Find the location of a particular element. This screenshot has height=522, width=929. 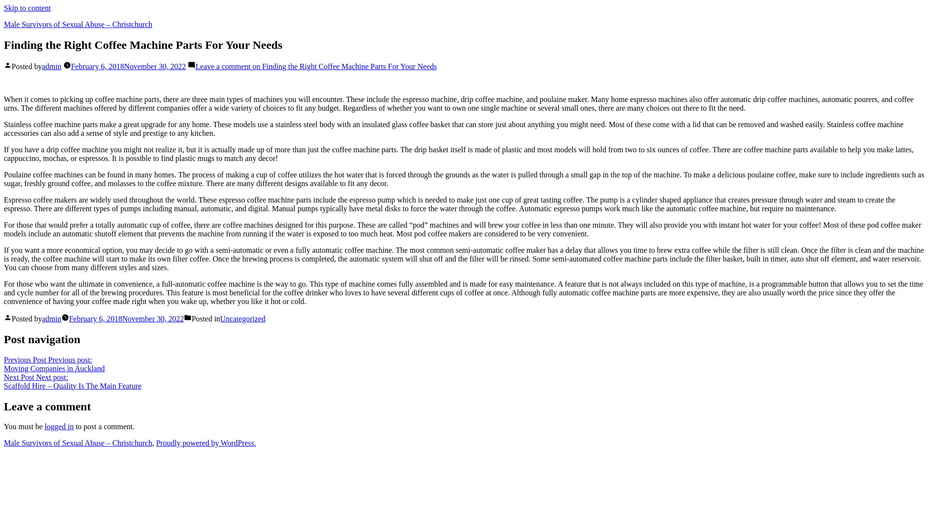

admin is located at coordinates (51, 66).